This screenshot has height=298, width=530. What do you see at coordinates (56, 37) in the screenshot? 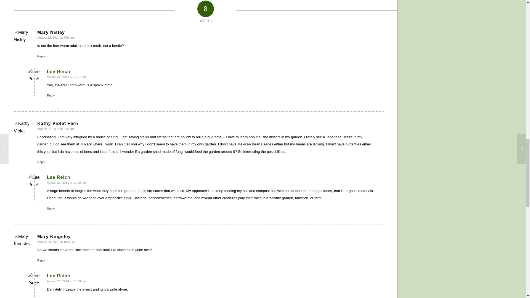
I see `August 22, 2014 at 7:51 am` at bounding box center [56, 37].